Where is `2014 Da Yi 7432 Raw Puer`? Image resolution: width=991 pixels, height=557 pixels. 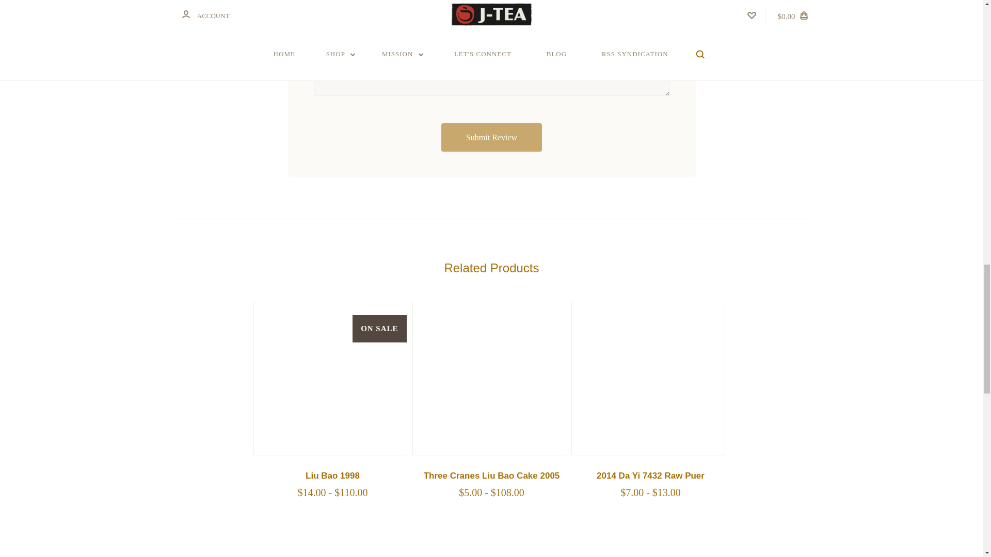 2014 Da Yi 7432 Raw Puer is located at coordinates (648, 379).